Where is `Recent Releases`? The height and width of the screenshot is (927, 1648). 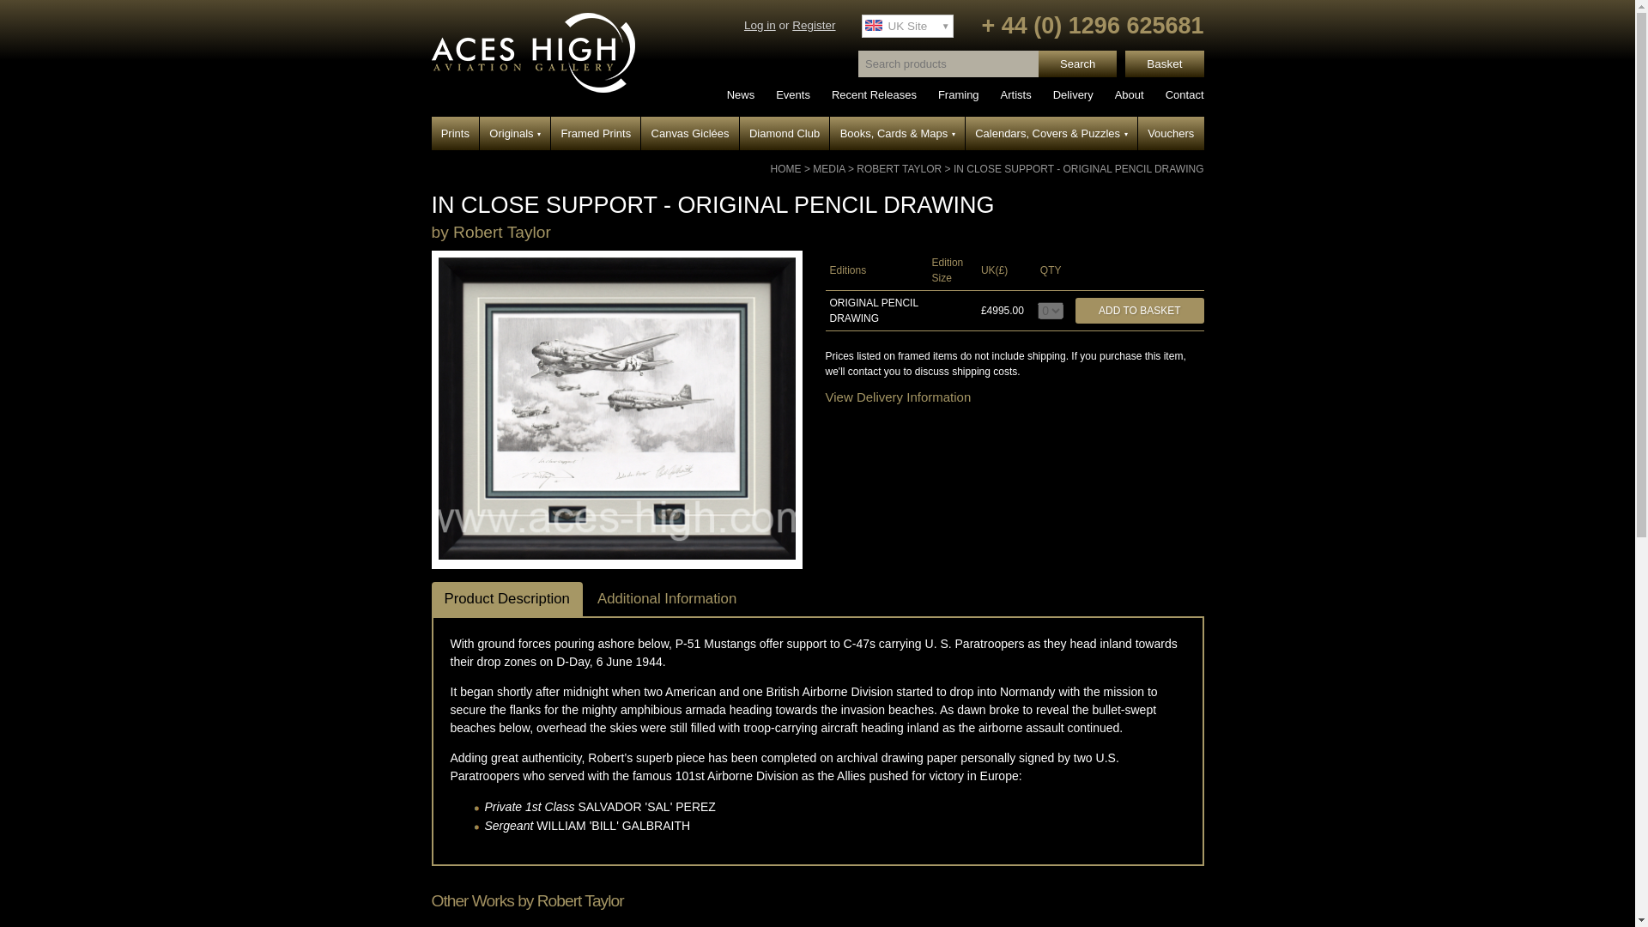 Recent Releases is located at coordinates (874, 94).